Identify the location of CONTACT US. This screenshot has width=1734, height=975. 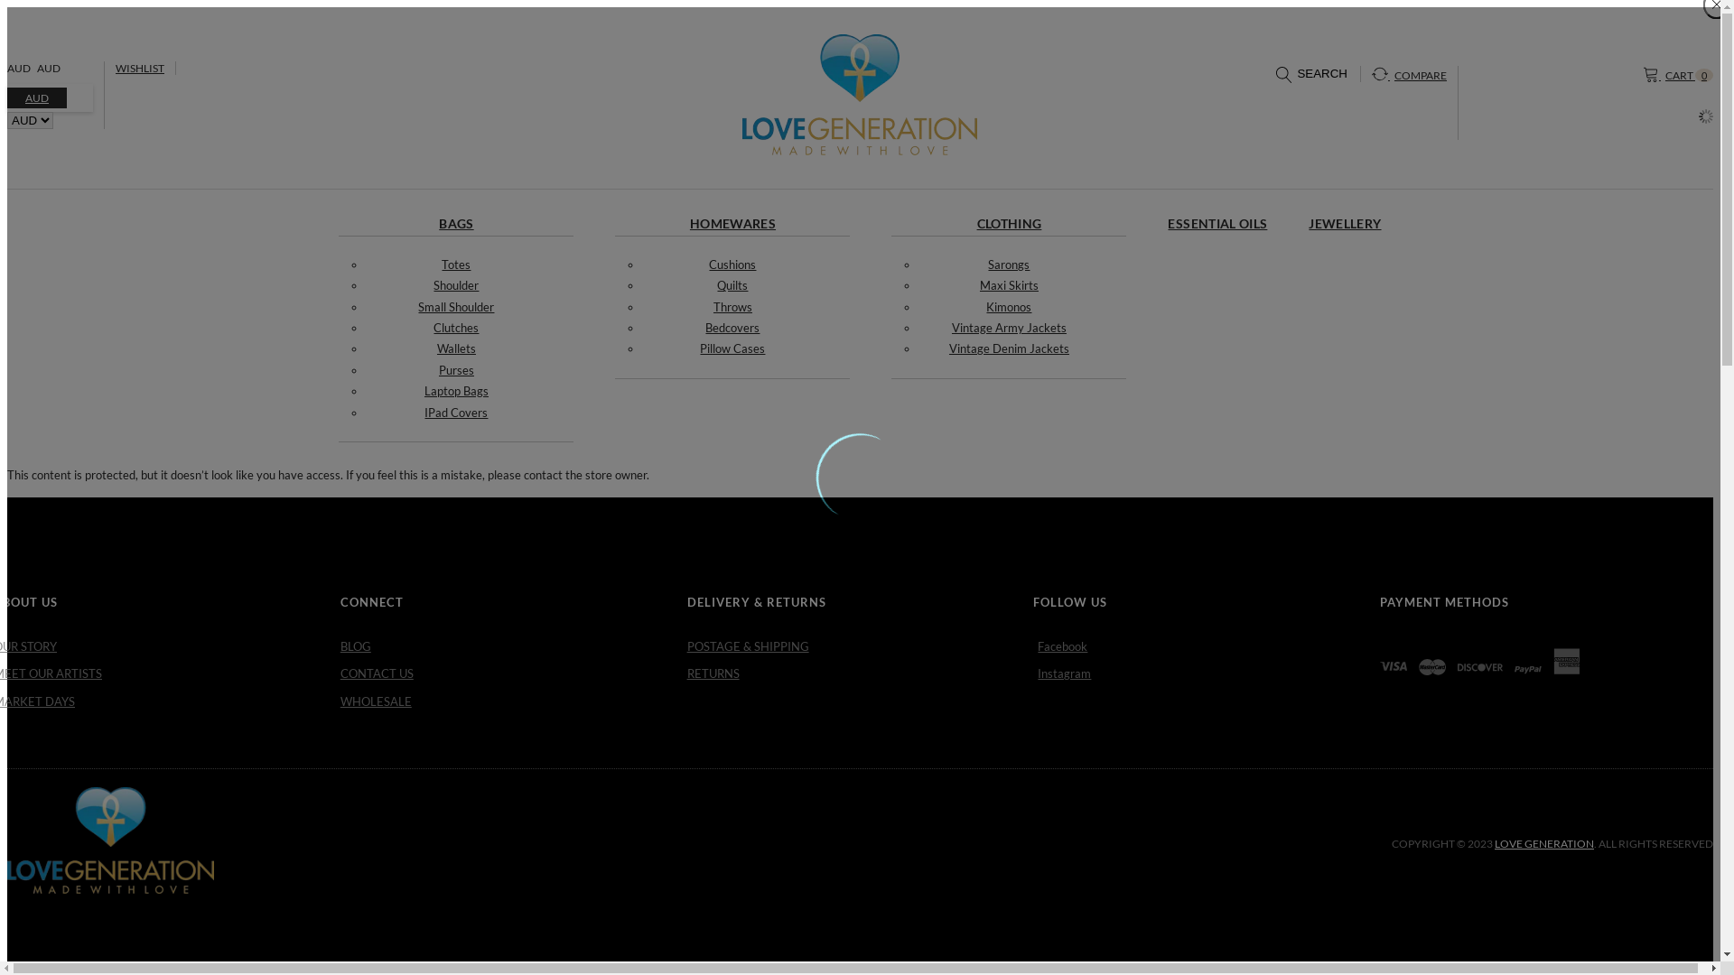
(514, 673).